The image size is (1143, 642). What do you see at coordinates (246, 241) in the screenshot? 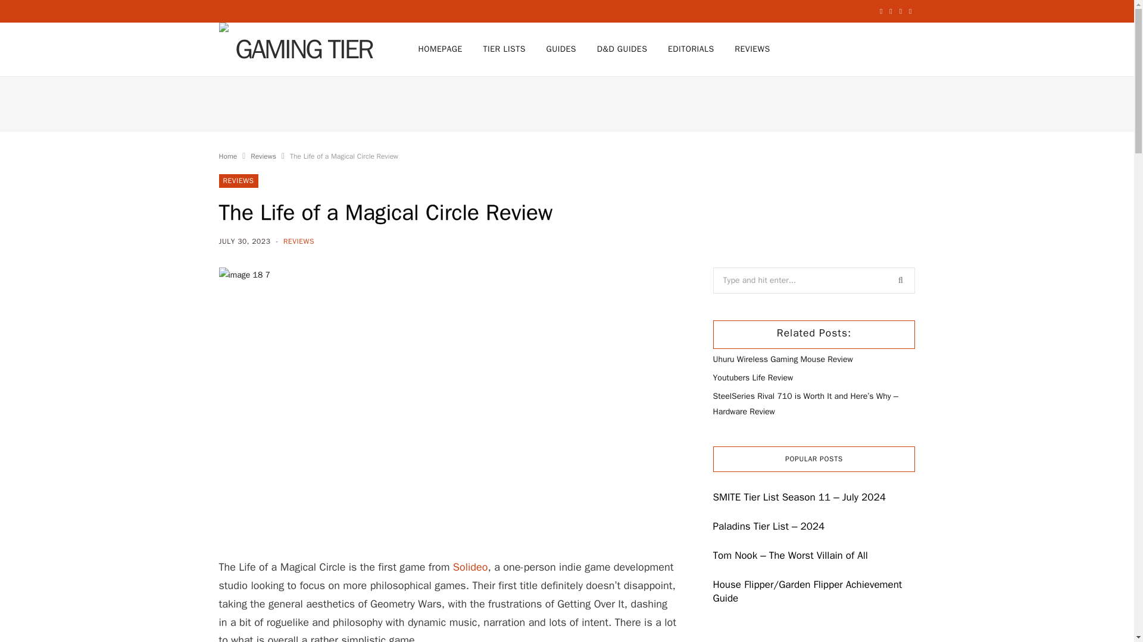
I see `JULY 30, 2023` at bounding box center [246, 241].